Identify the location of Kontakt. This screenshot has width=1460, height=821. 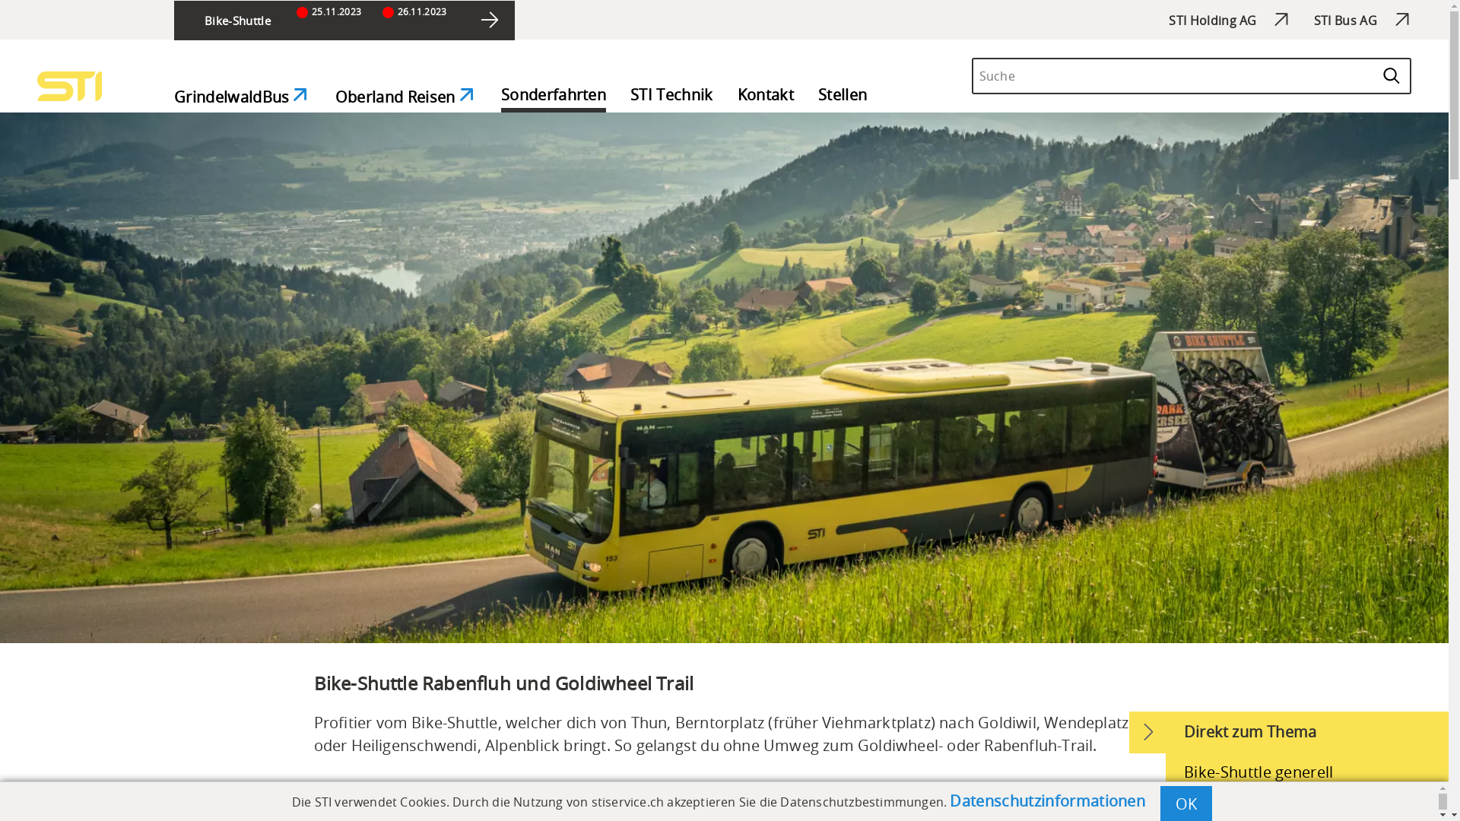
(766, 97).